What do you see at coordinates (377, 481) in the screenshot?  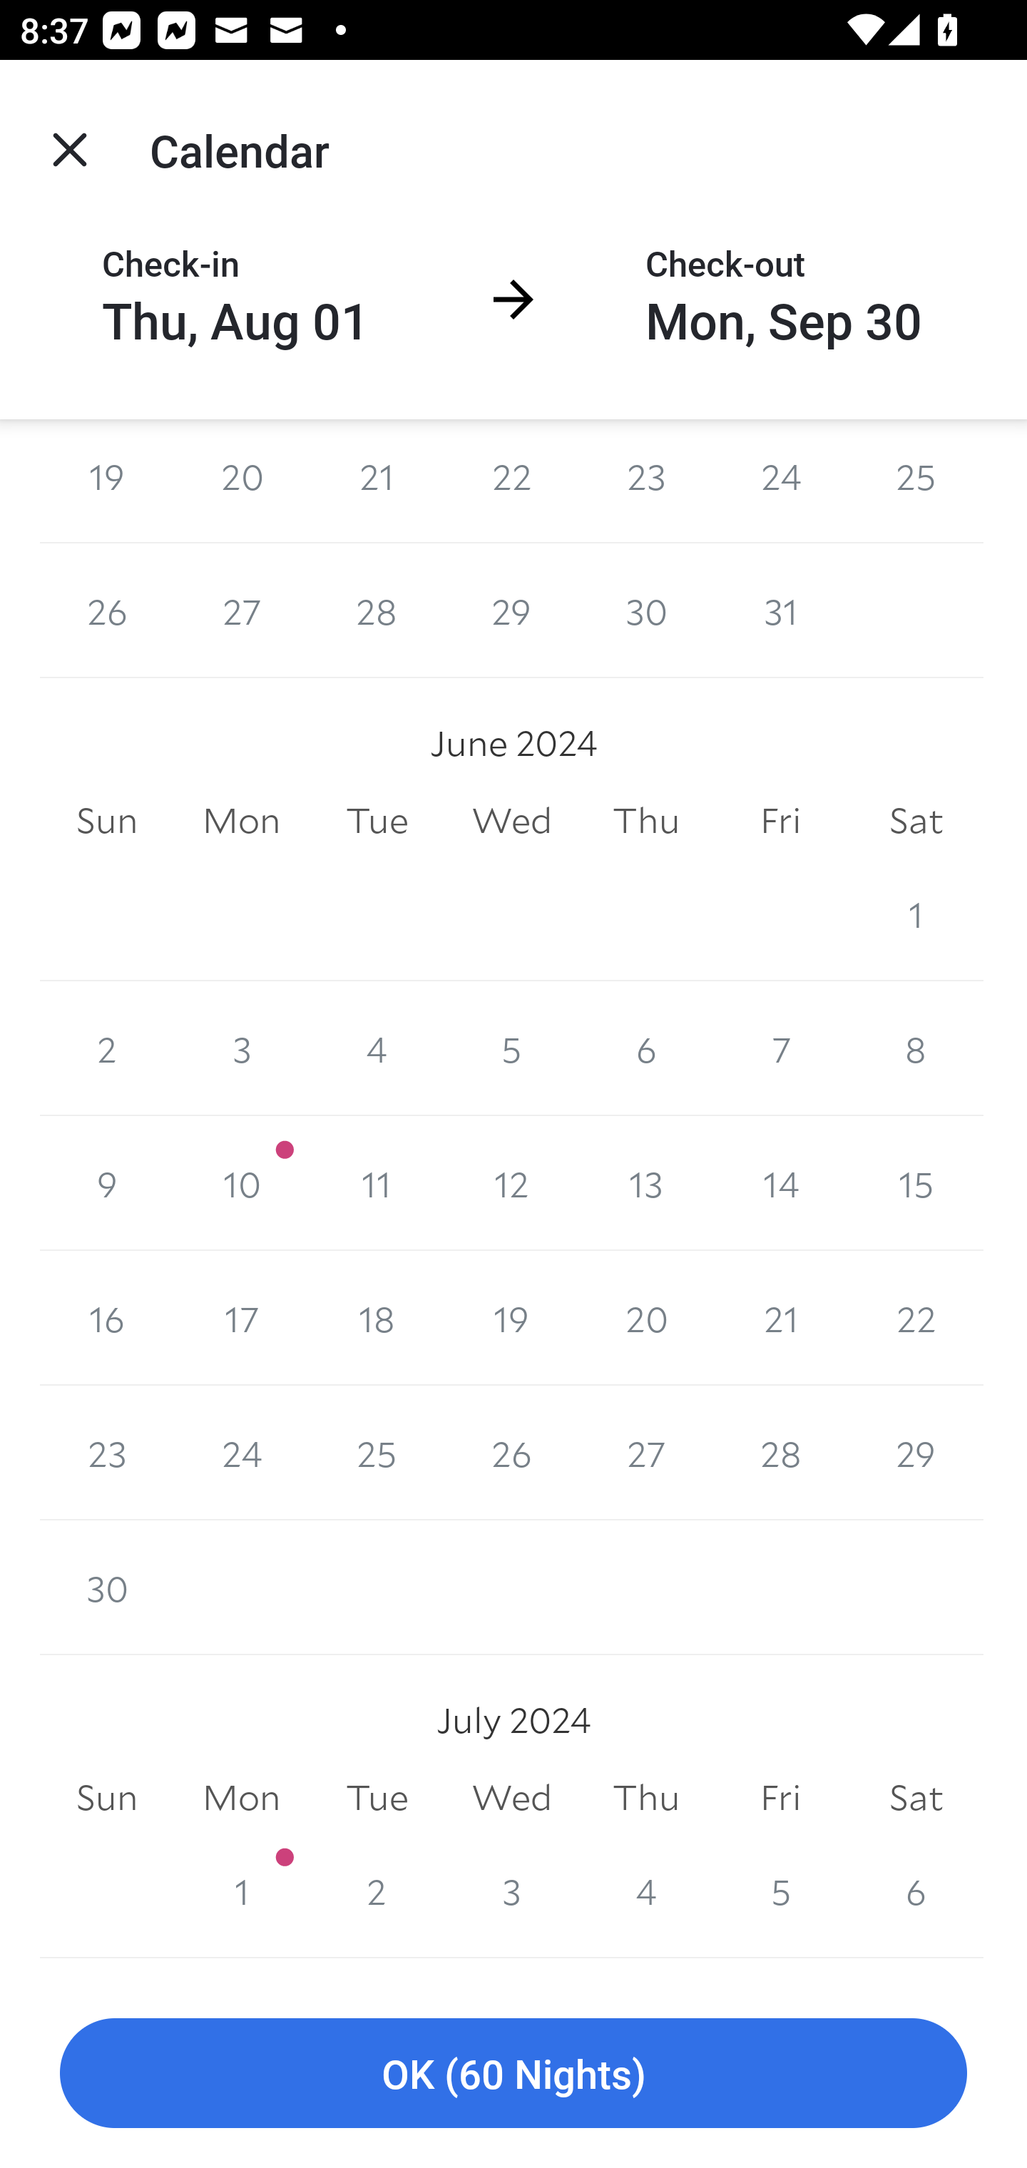 I see `21 21 May 2024` at bounding box center [377, 481].